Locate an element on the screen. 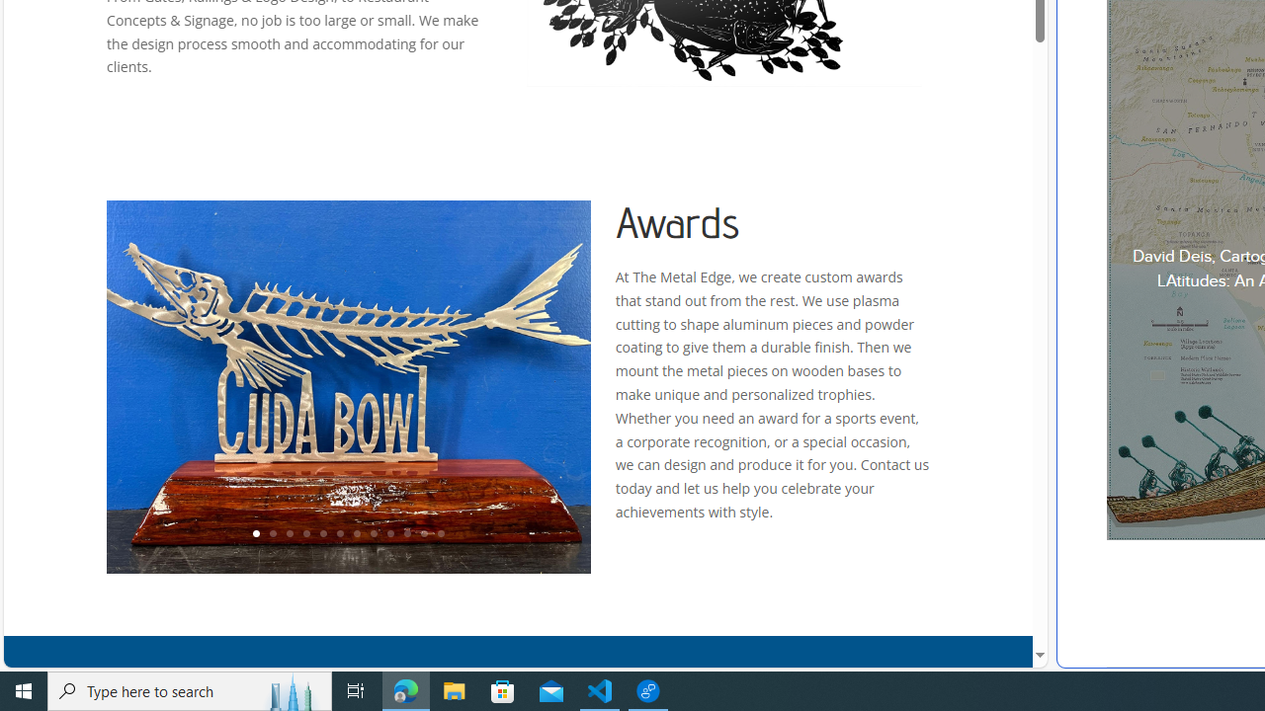 This screenshot has height=711, width=1265. 5 is located at coordinates (322, 534).